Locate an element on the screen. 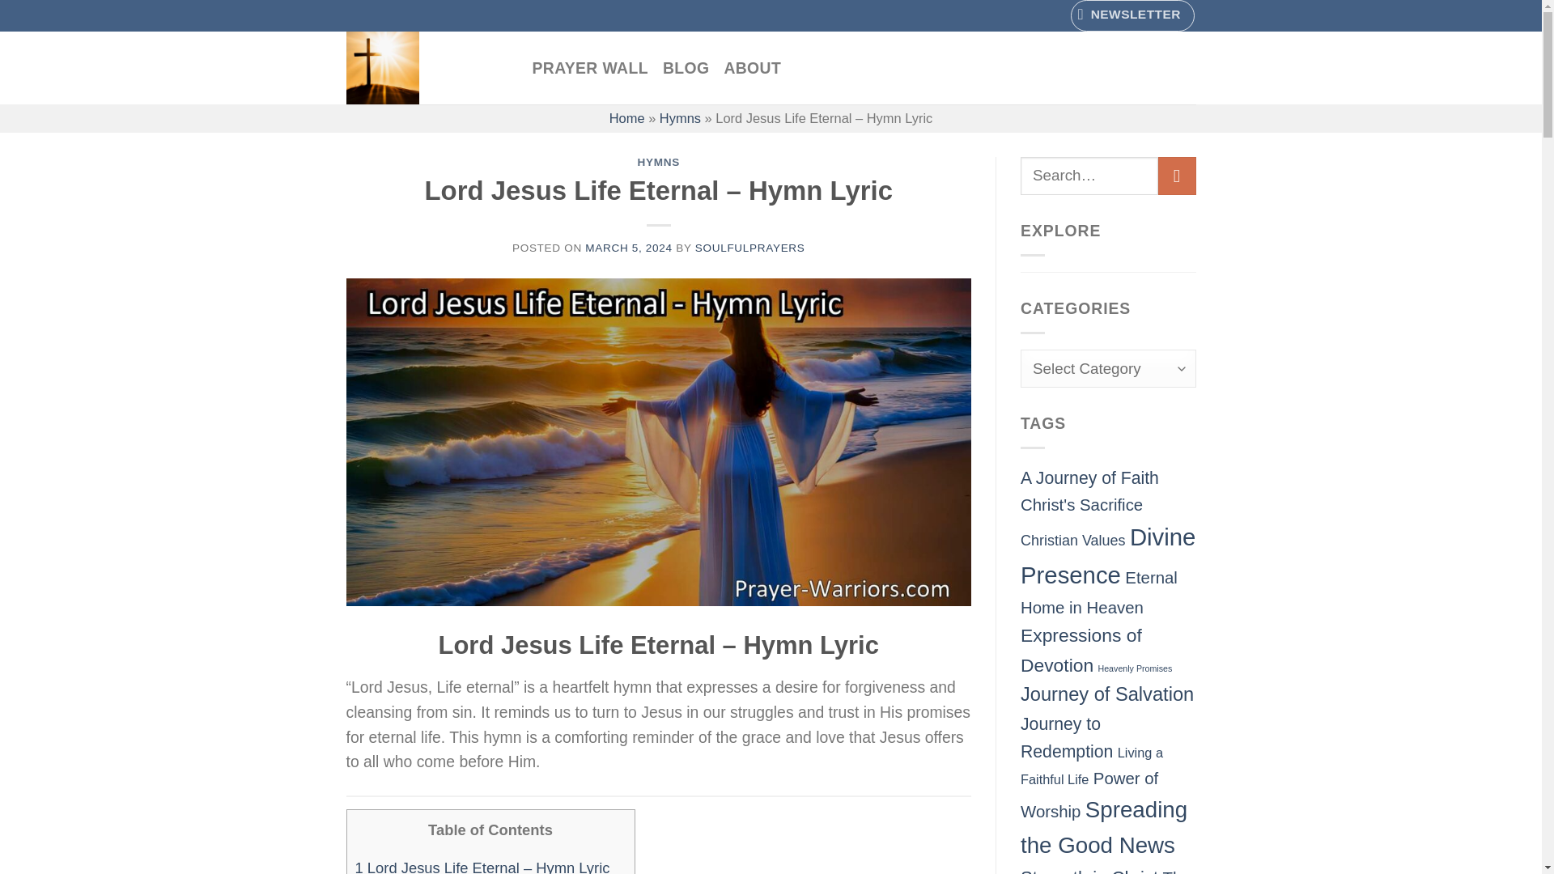 The height and width of the screenshot is (874, 1554). NEWSLETTER is located at coordinates (1132, 15).